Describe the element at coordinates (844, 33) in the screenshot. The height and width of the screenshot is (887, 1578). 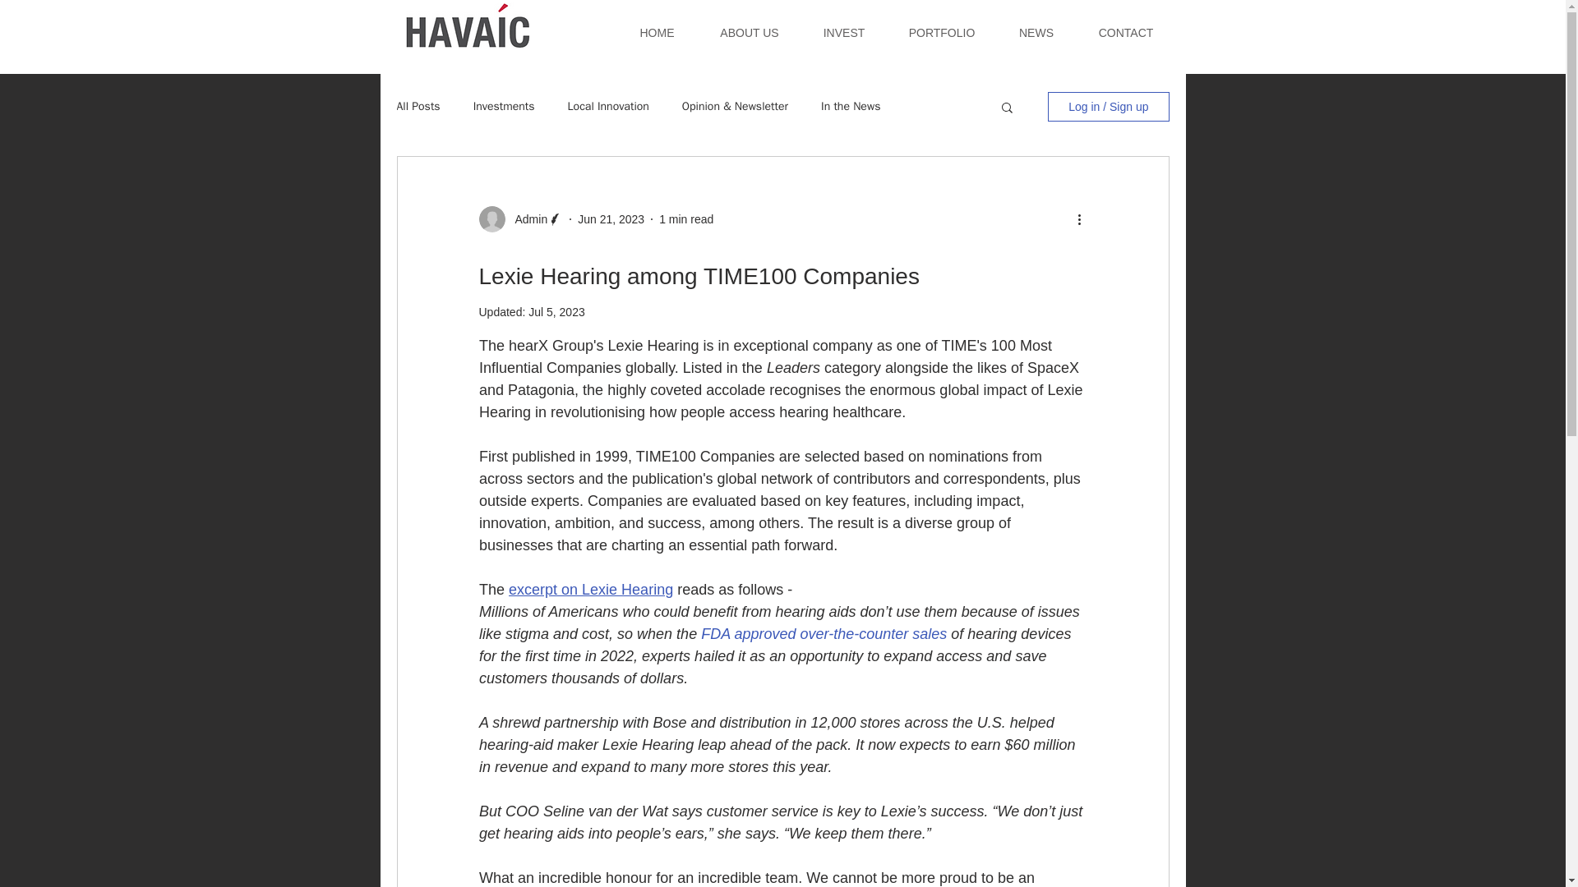
I see `INVEST` at that location.